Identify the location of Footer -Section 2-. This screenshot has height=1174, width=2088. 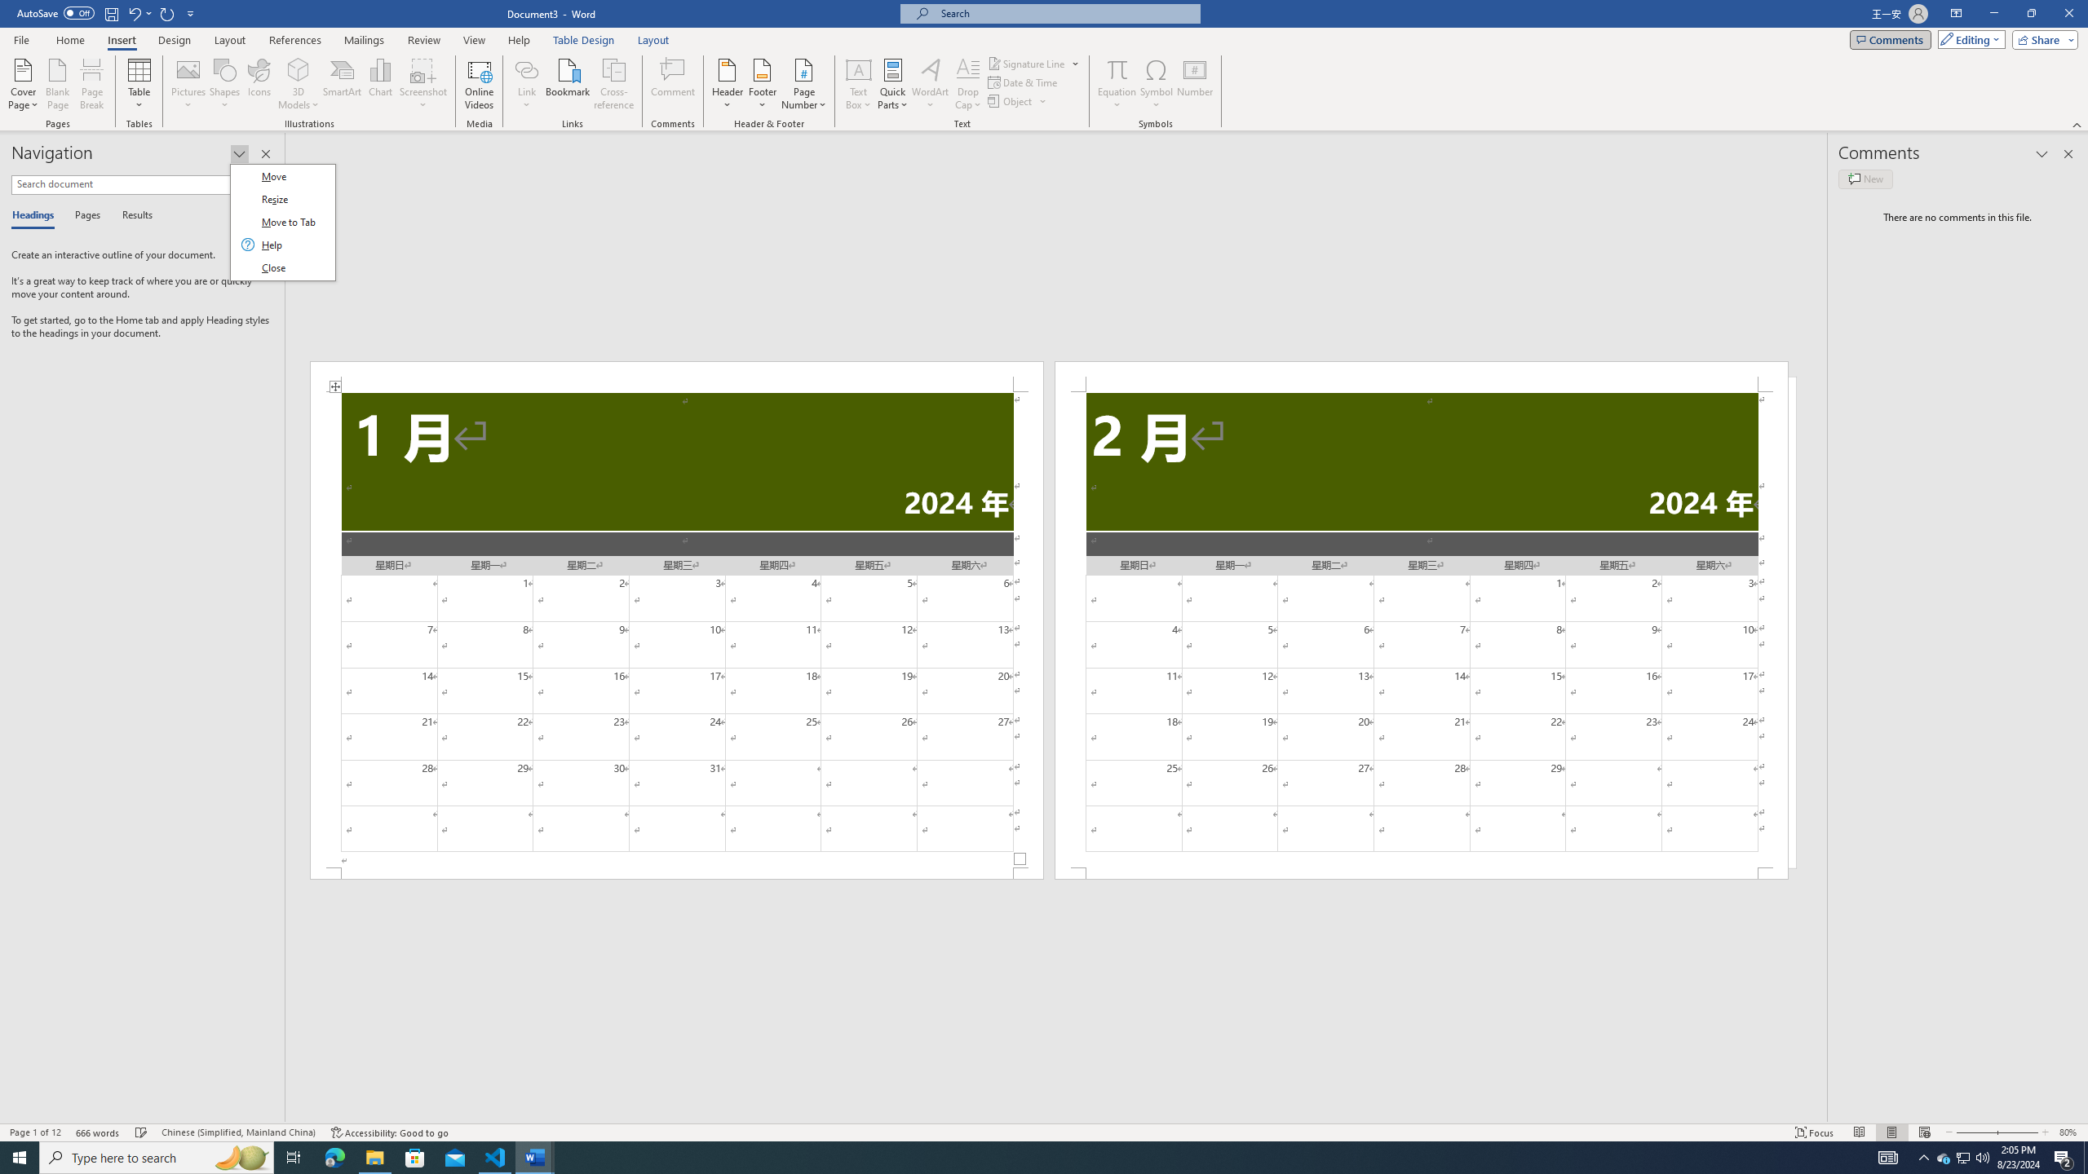
(1421, 873).